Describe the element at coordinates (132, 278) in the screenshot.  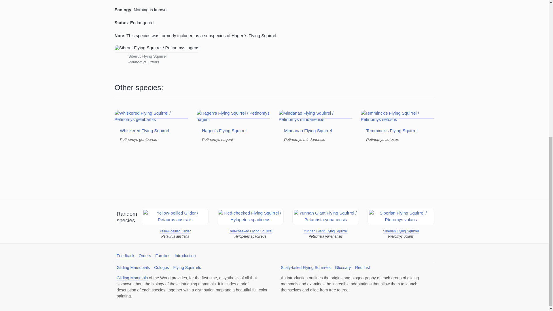
I see `Gliding Mammals` at that location.